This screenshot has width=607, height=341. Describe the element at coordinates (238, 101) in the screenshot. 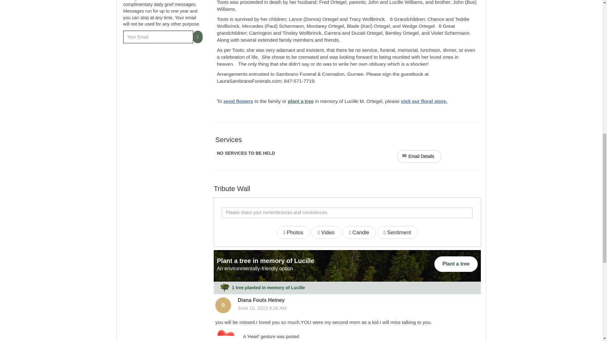

I see `send flowers` at that location.